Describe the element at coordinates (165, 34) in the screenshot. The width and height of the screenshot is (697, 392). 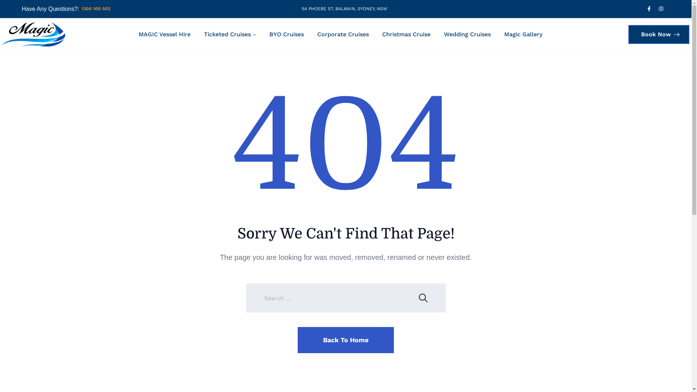
I see `MAGIC Vessel Hire` at that location.